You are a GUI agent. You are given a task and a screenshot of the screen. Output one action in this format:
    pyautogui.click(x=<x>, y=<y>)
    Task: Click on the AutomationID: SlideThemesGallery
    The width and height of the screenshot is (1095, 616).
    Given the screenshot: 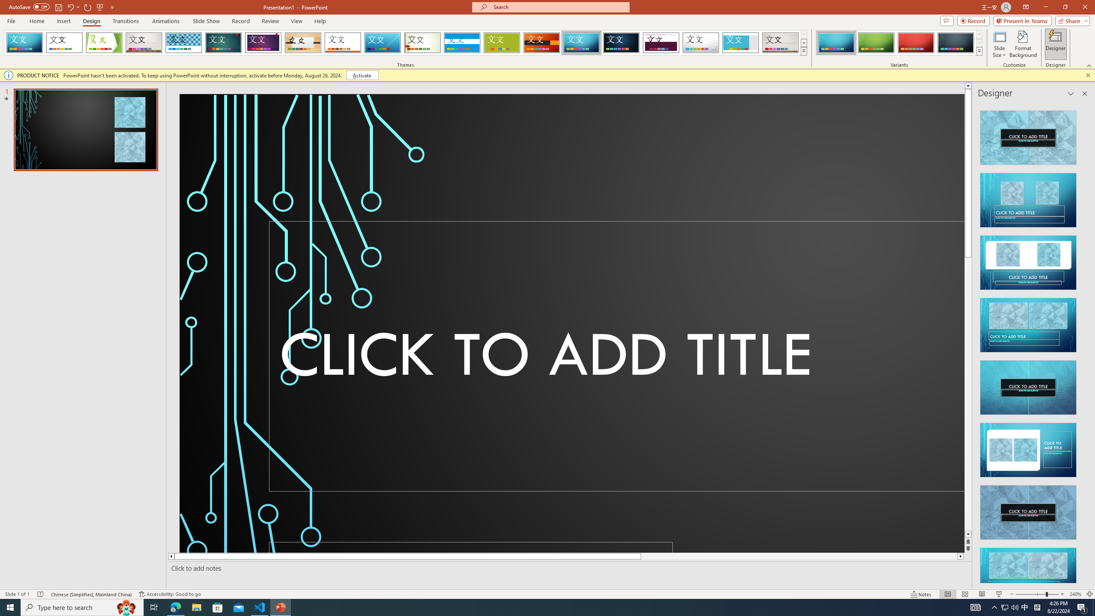 What is the action you would take?
    pyautogui.click(x=405, y=43)
    